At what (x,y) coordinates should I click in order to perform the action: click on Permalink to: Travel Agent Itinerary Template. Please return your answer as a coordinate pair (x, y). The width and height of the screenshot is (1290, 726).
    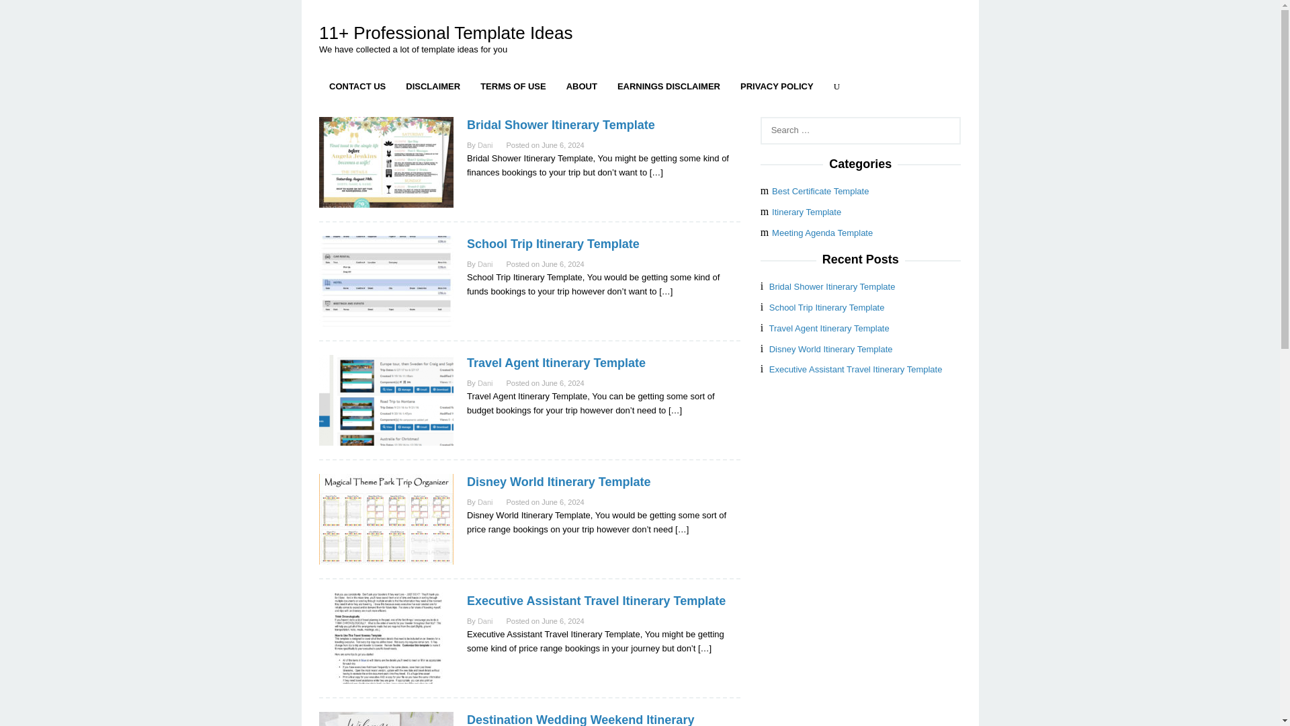
    Looking at the image, I should click on (556, 363).